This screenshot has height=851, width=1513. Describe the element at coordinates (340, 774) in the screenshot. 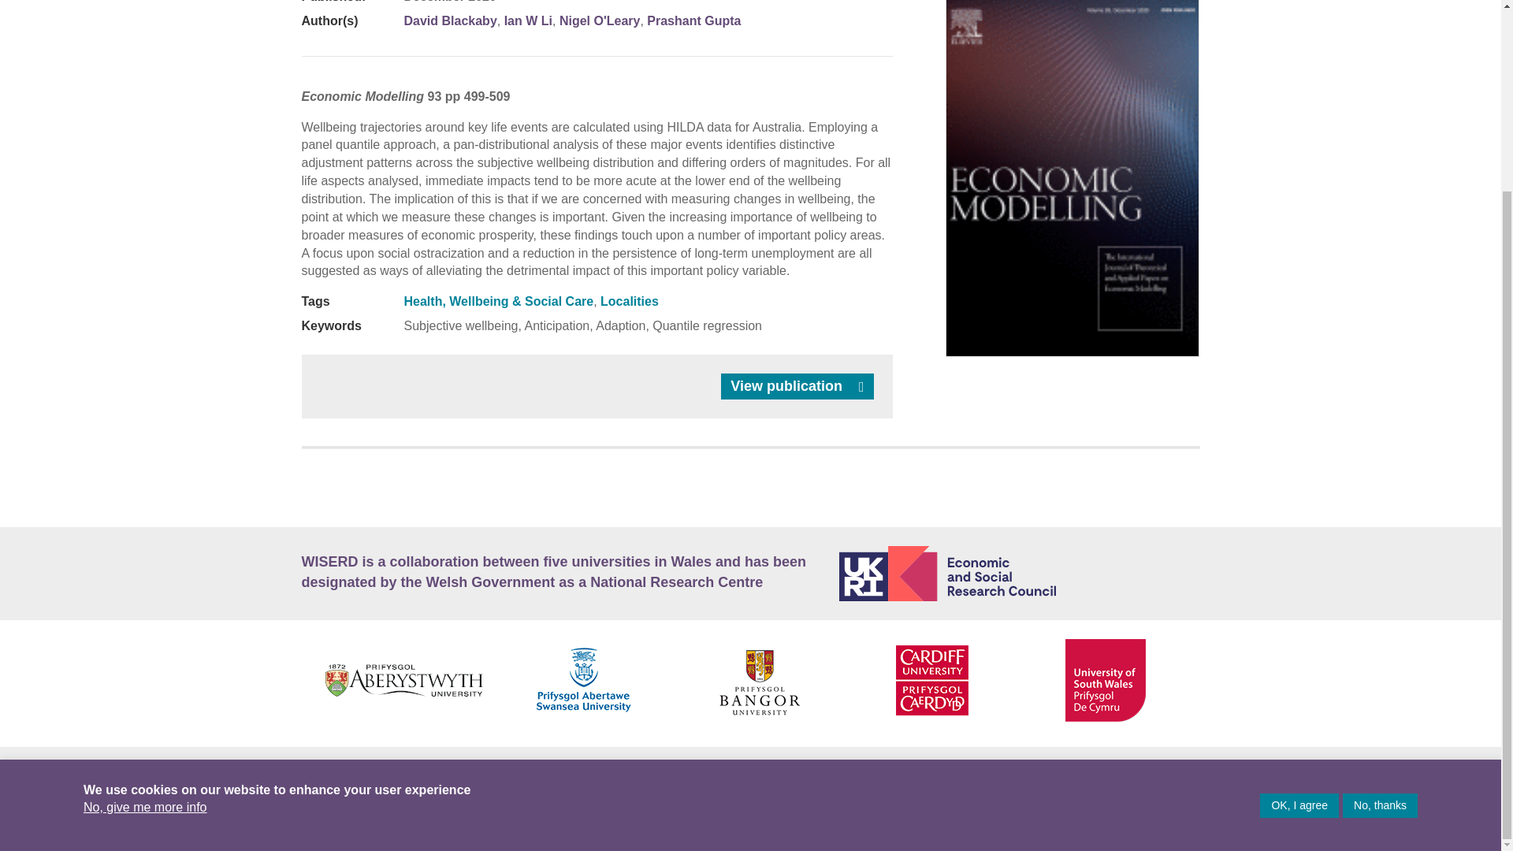

I see `Accessibility` at that location.